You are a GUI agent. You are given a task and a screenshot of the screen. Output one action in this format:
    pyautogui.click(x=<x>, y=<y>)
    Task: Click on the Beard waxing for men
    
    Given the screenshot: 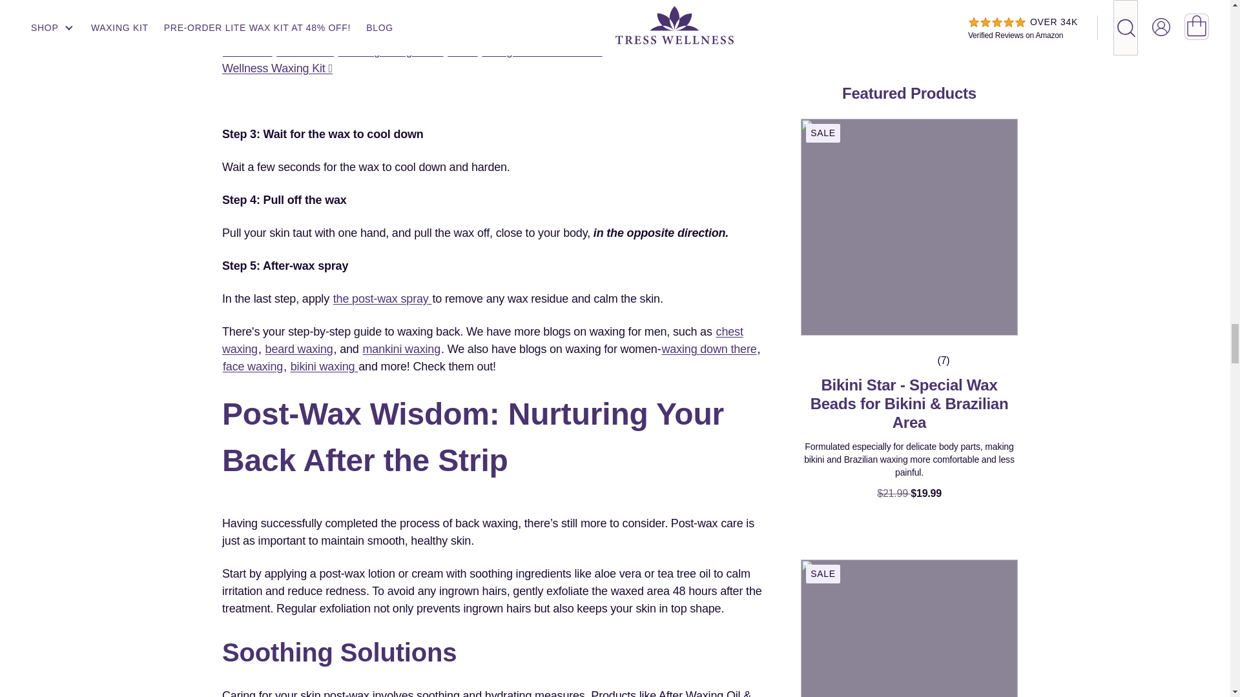 What is the action you would take?
    pyautogui.click(x=299, y=348)
    